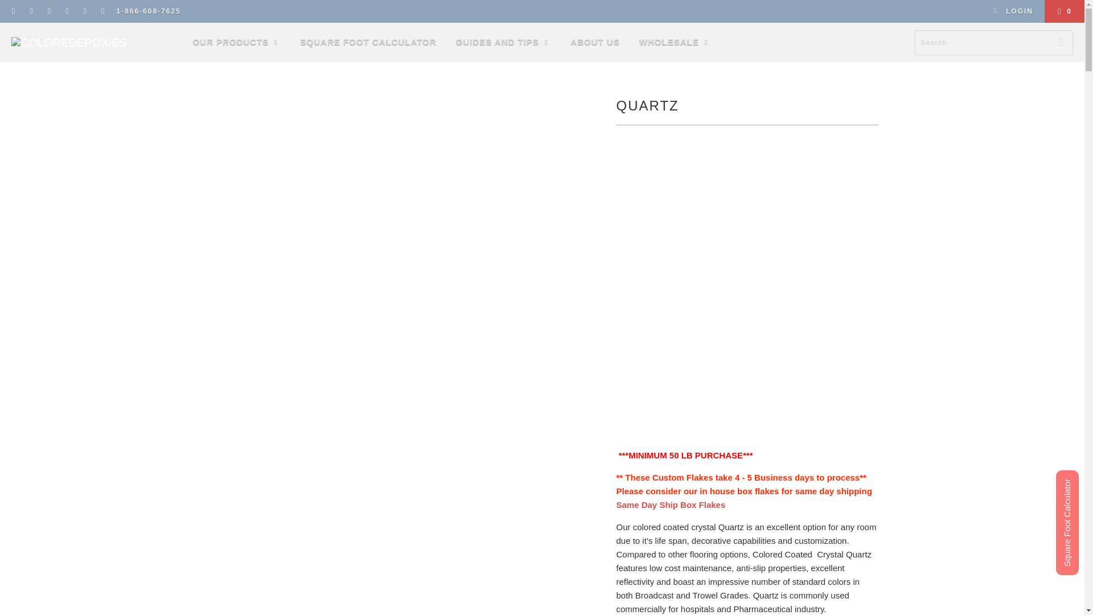  I want to click on Coloredepoxies  on Pinterest, so click(67, 11).